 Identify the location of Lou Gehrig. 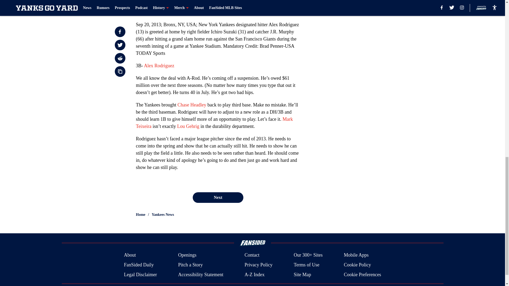
(188, 126).